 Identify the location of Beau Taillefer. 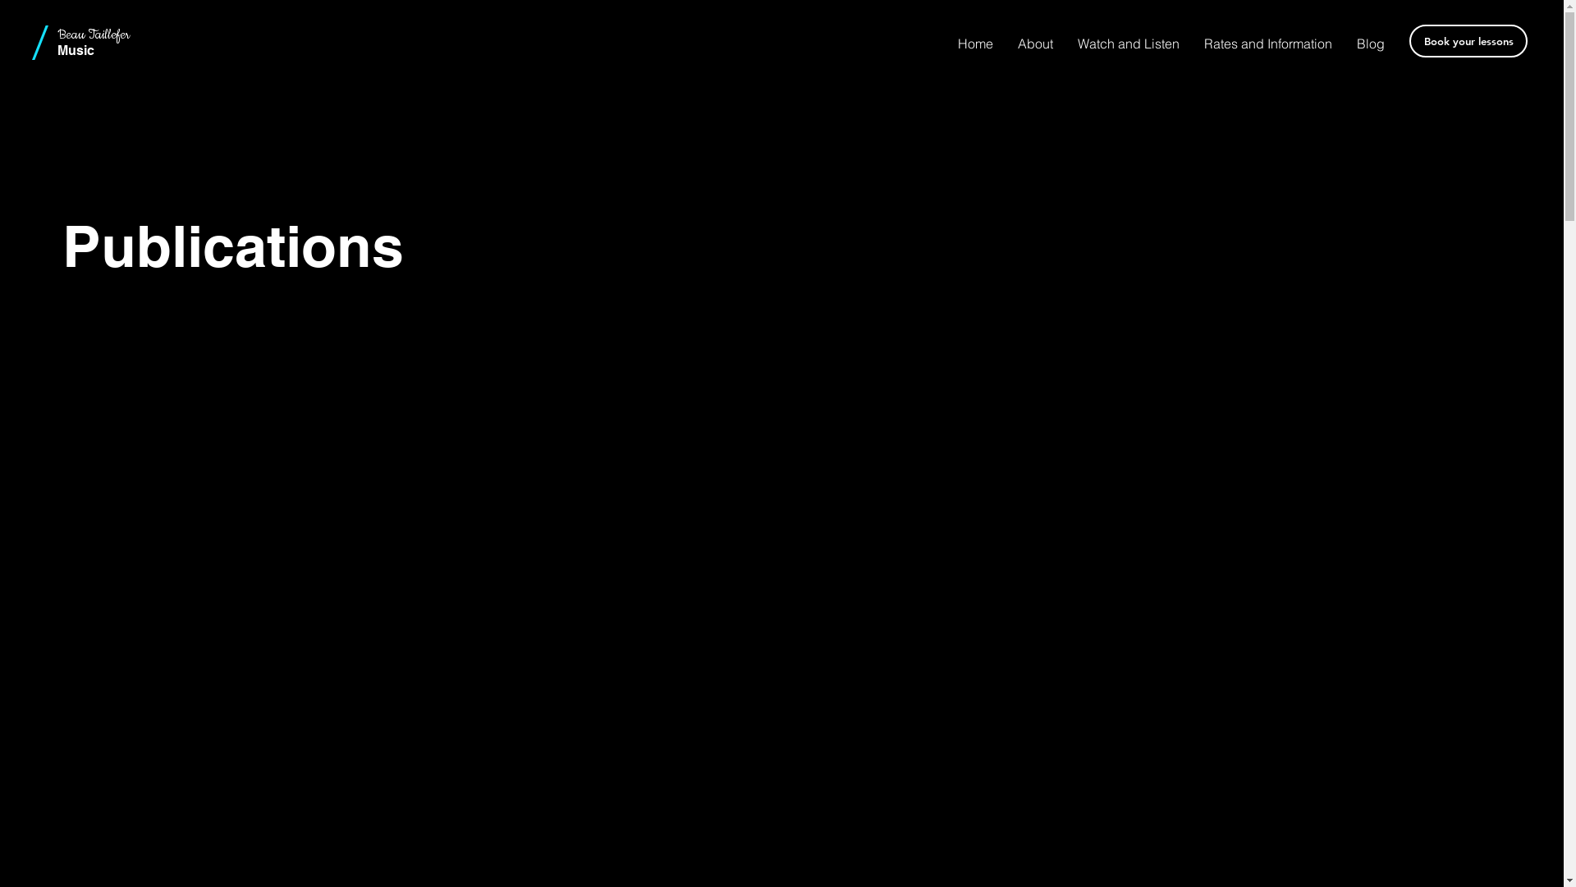
(94, 34).